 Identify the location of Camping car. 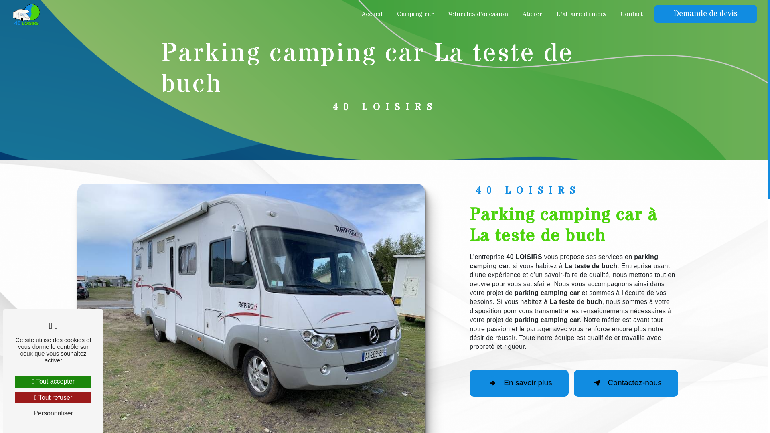
(415, 14).